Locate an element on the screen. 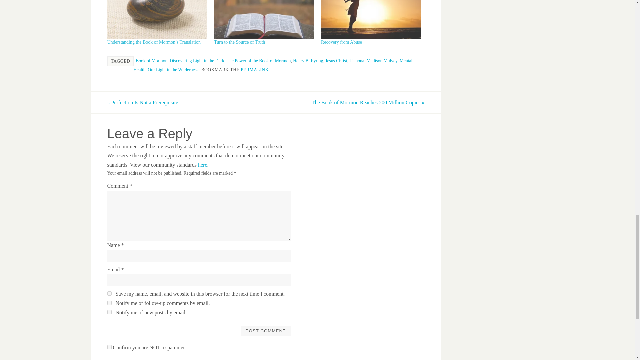 This screenshot has width=640, height=360. Turn to the Source of Truth is located at coordinates (264, 19).